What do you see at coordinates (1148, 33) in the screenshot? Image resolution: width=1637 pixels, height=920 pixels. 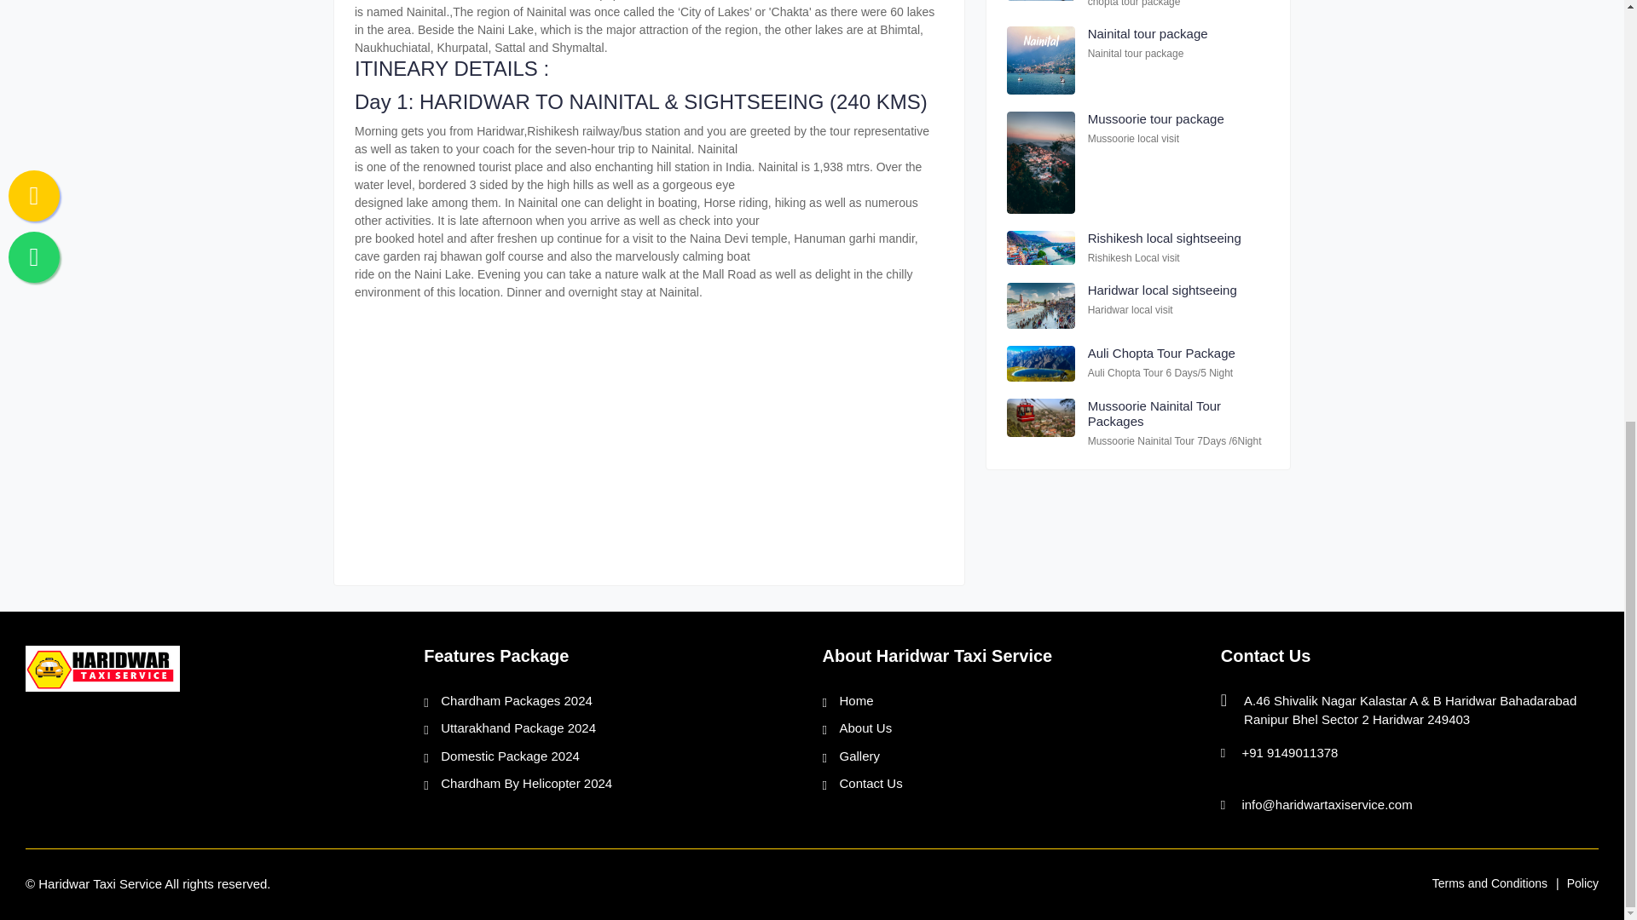 I see `Nainital tour package` at bounding box center [1148, 33].